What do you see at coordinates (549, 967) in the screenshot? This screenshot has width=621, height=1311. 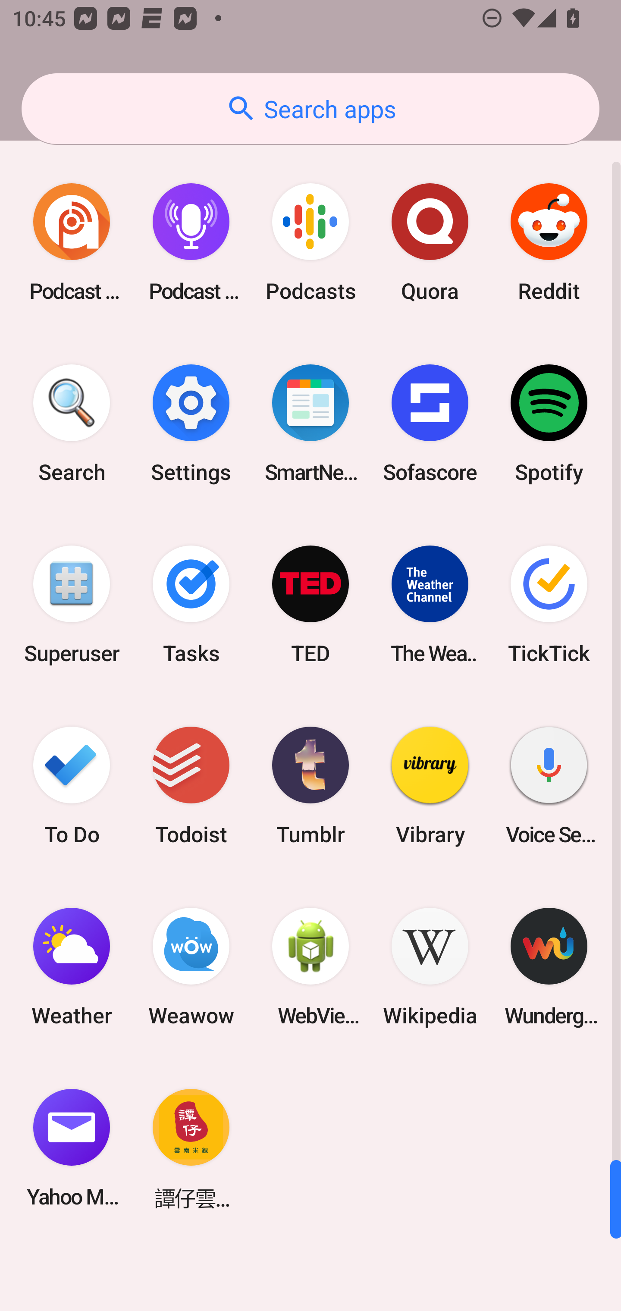 I see `Wunderground` at bounding box center [549, 967].